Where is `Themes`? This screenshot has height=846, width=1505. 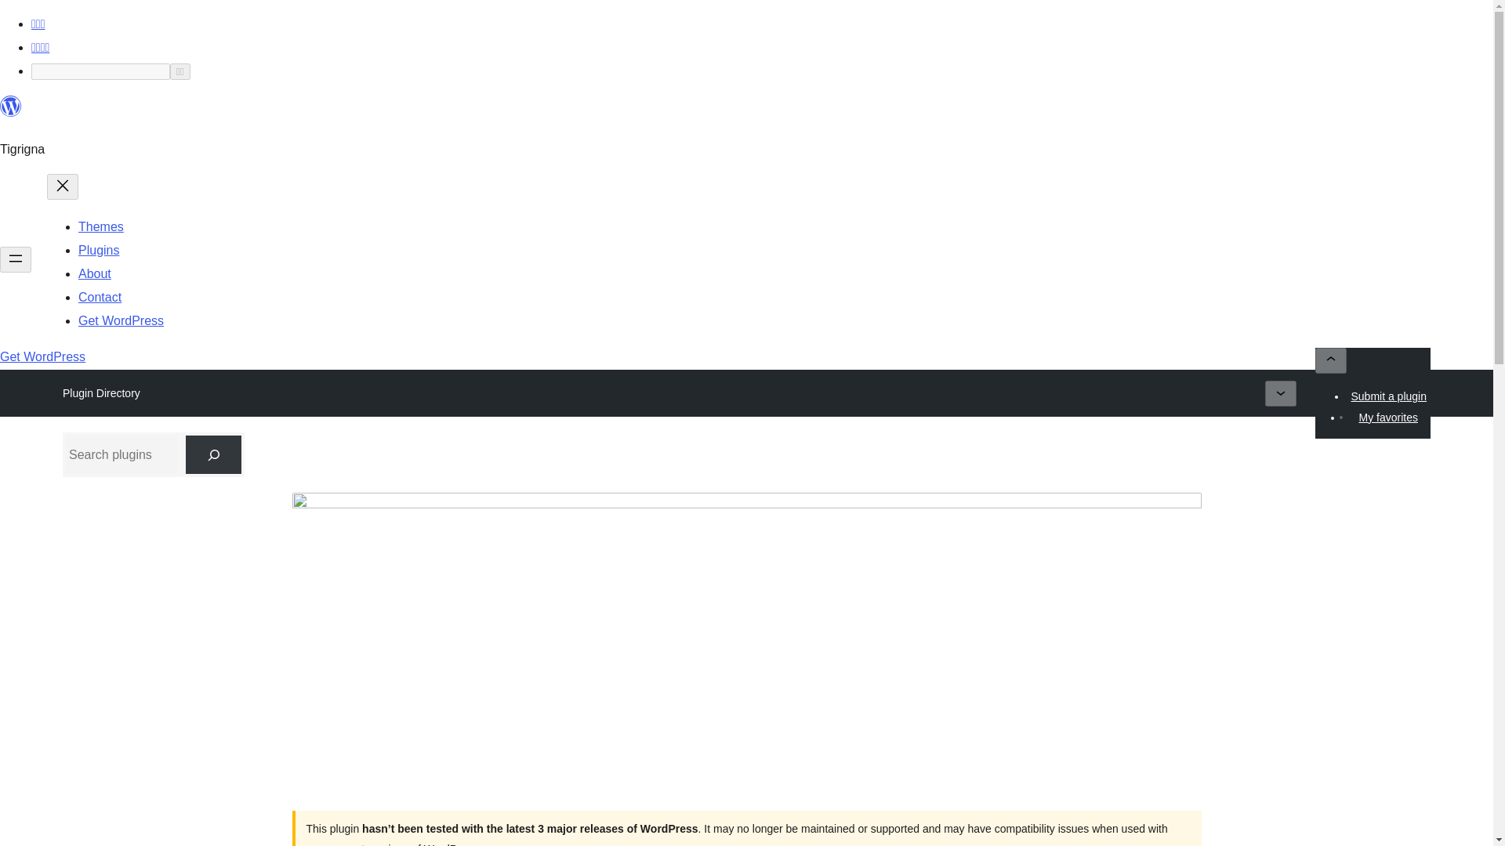 Themes is located at coordinates (100, 226).